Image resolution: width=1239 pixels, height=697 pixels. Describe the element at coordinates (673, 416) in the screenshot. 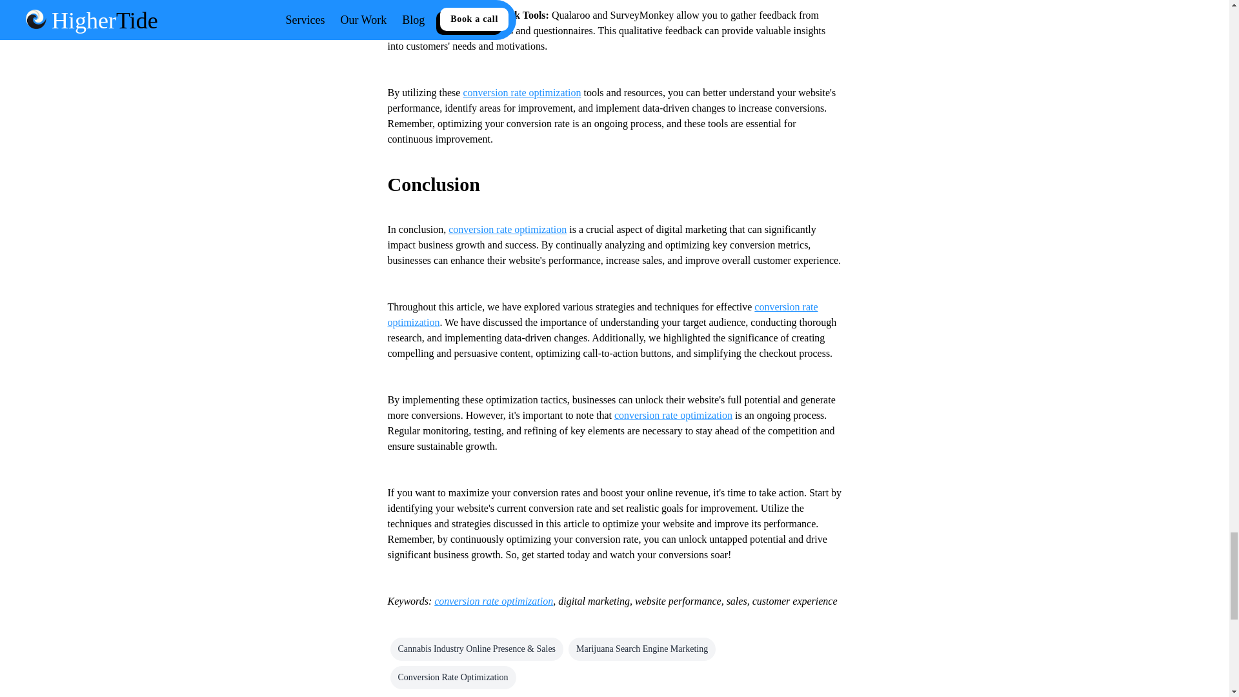

I see `conversion rate optimization` at that location.